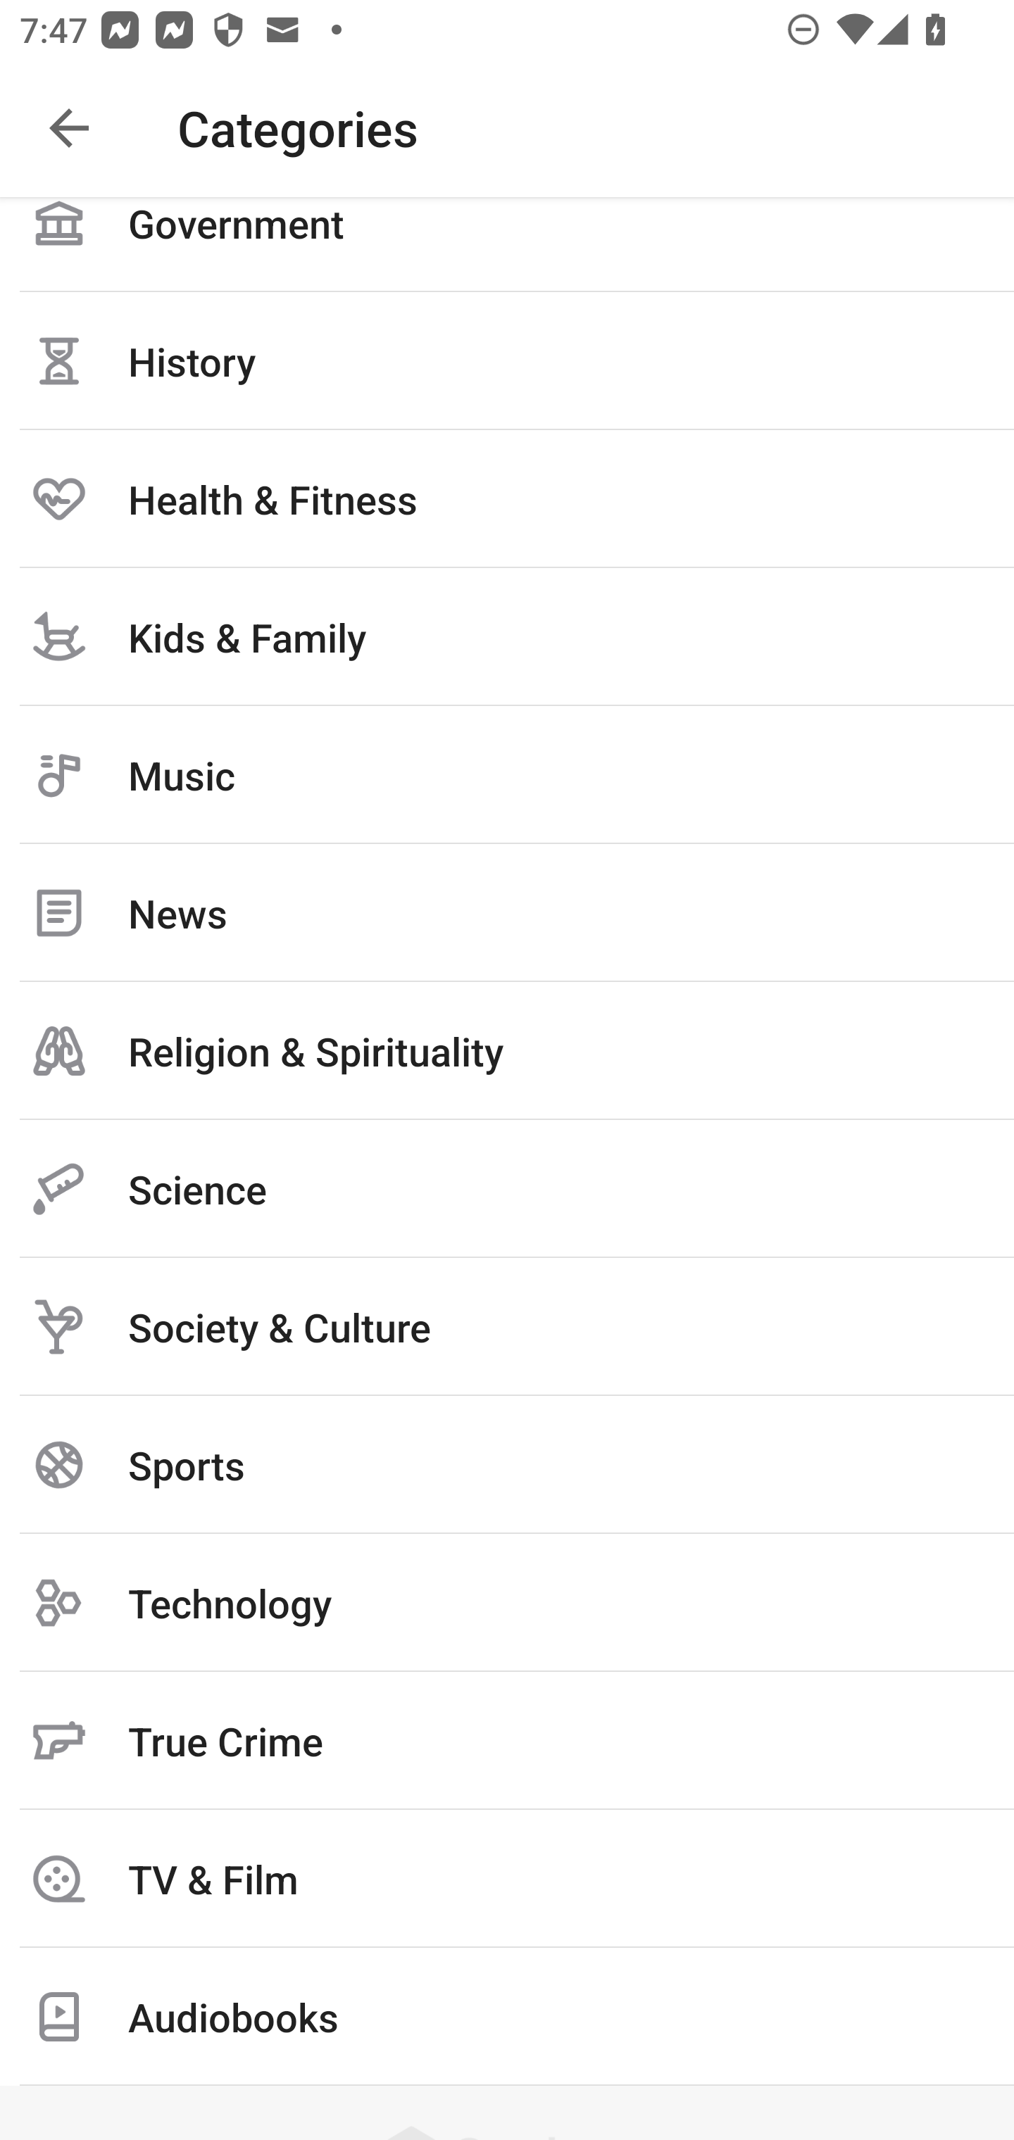 The image size is (1014, 2140). Describe the element at coordinates (507, 498) in the screenshot. I see `Health & Fitness` at that location.